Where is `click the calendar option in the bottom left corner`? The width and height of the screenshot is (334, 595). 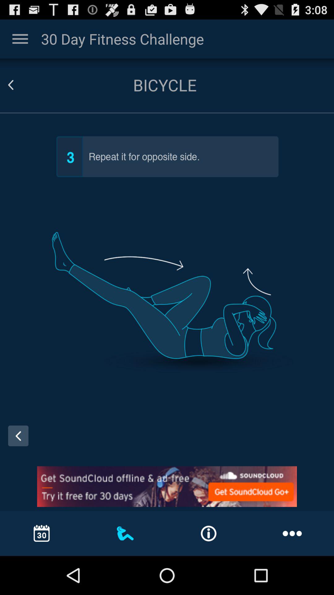 click the calendar option in the bottom left corner is located at coordinates (41, 533).